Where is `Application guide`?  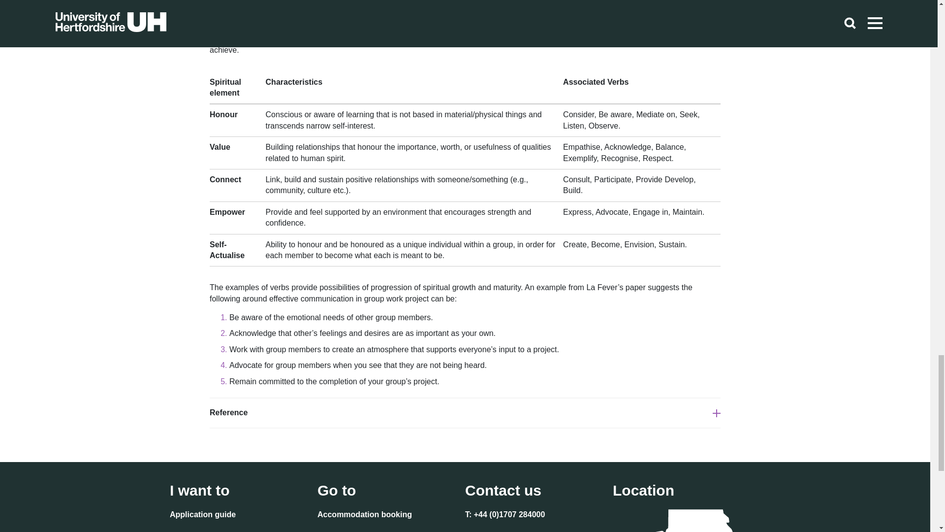
Application guide is located at coordinates (203, 515).